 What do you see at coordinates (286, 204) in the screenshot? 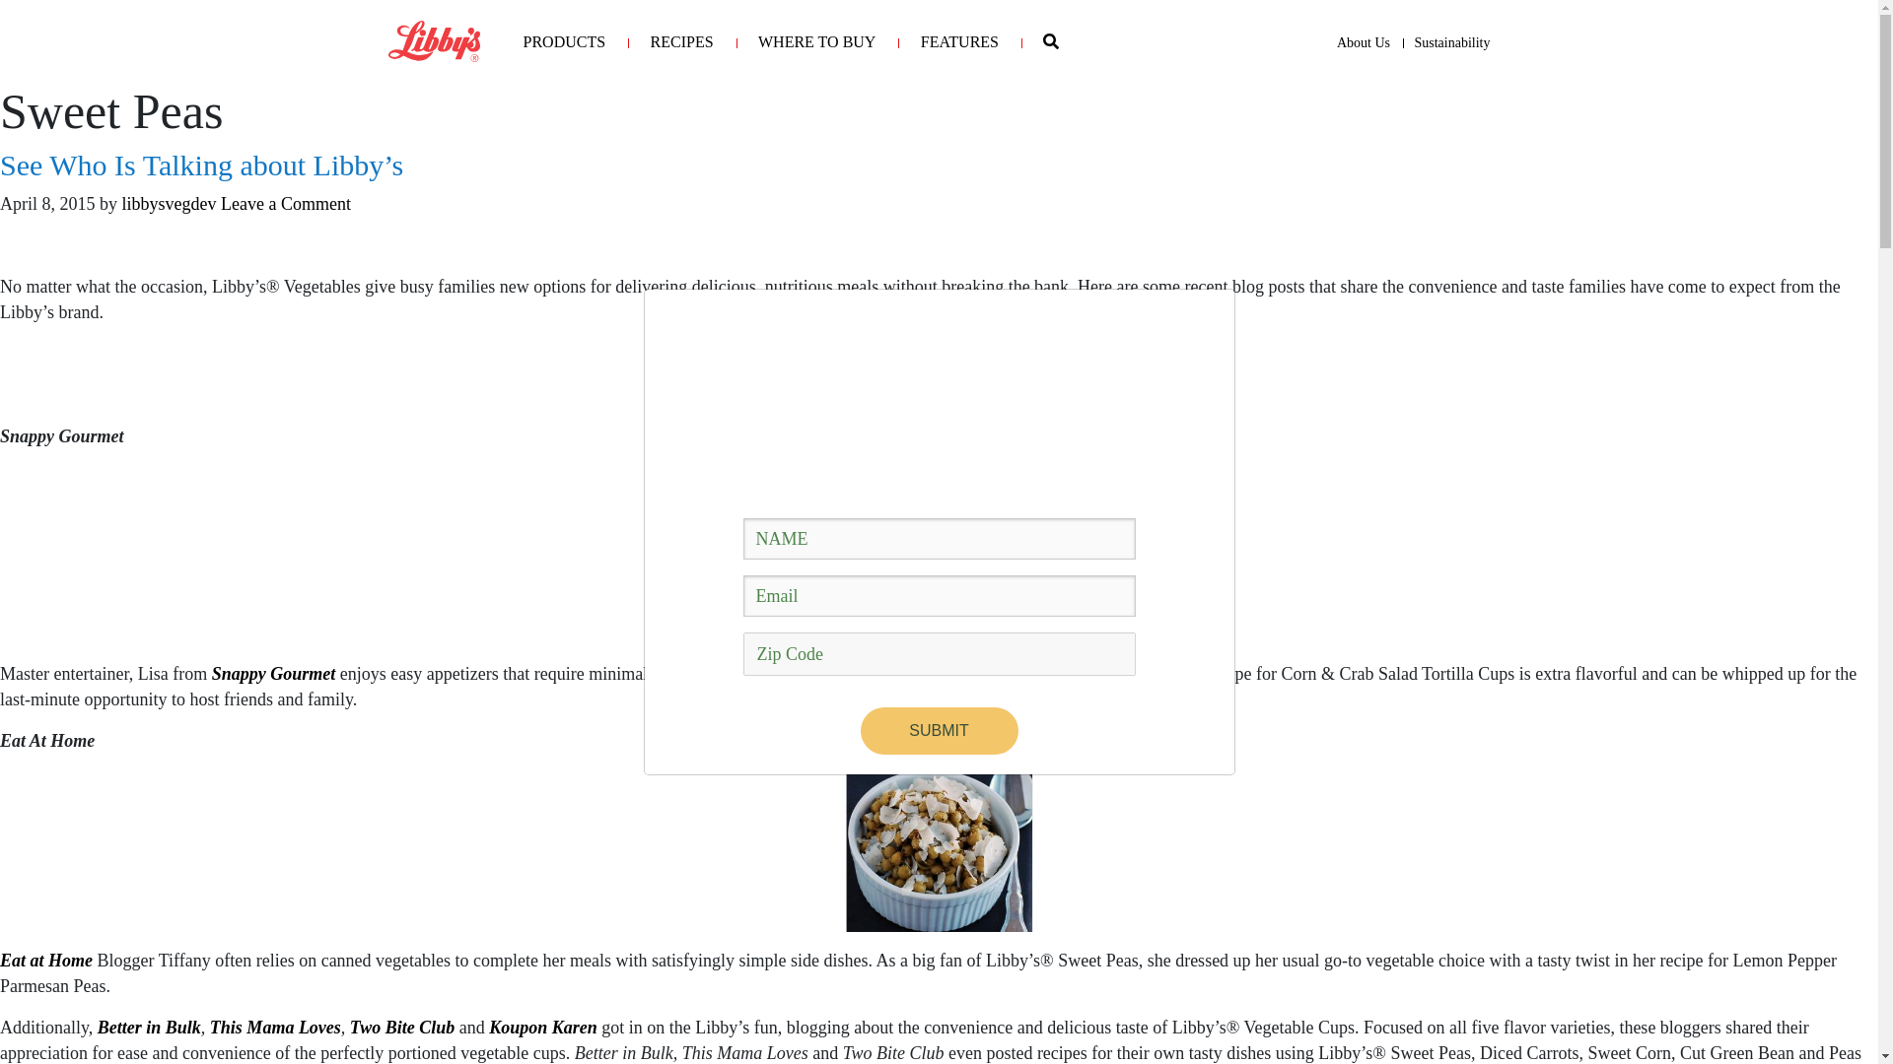
I see `Leave a Comment` at bounding box center [286, 204].